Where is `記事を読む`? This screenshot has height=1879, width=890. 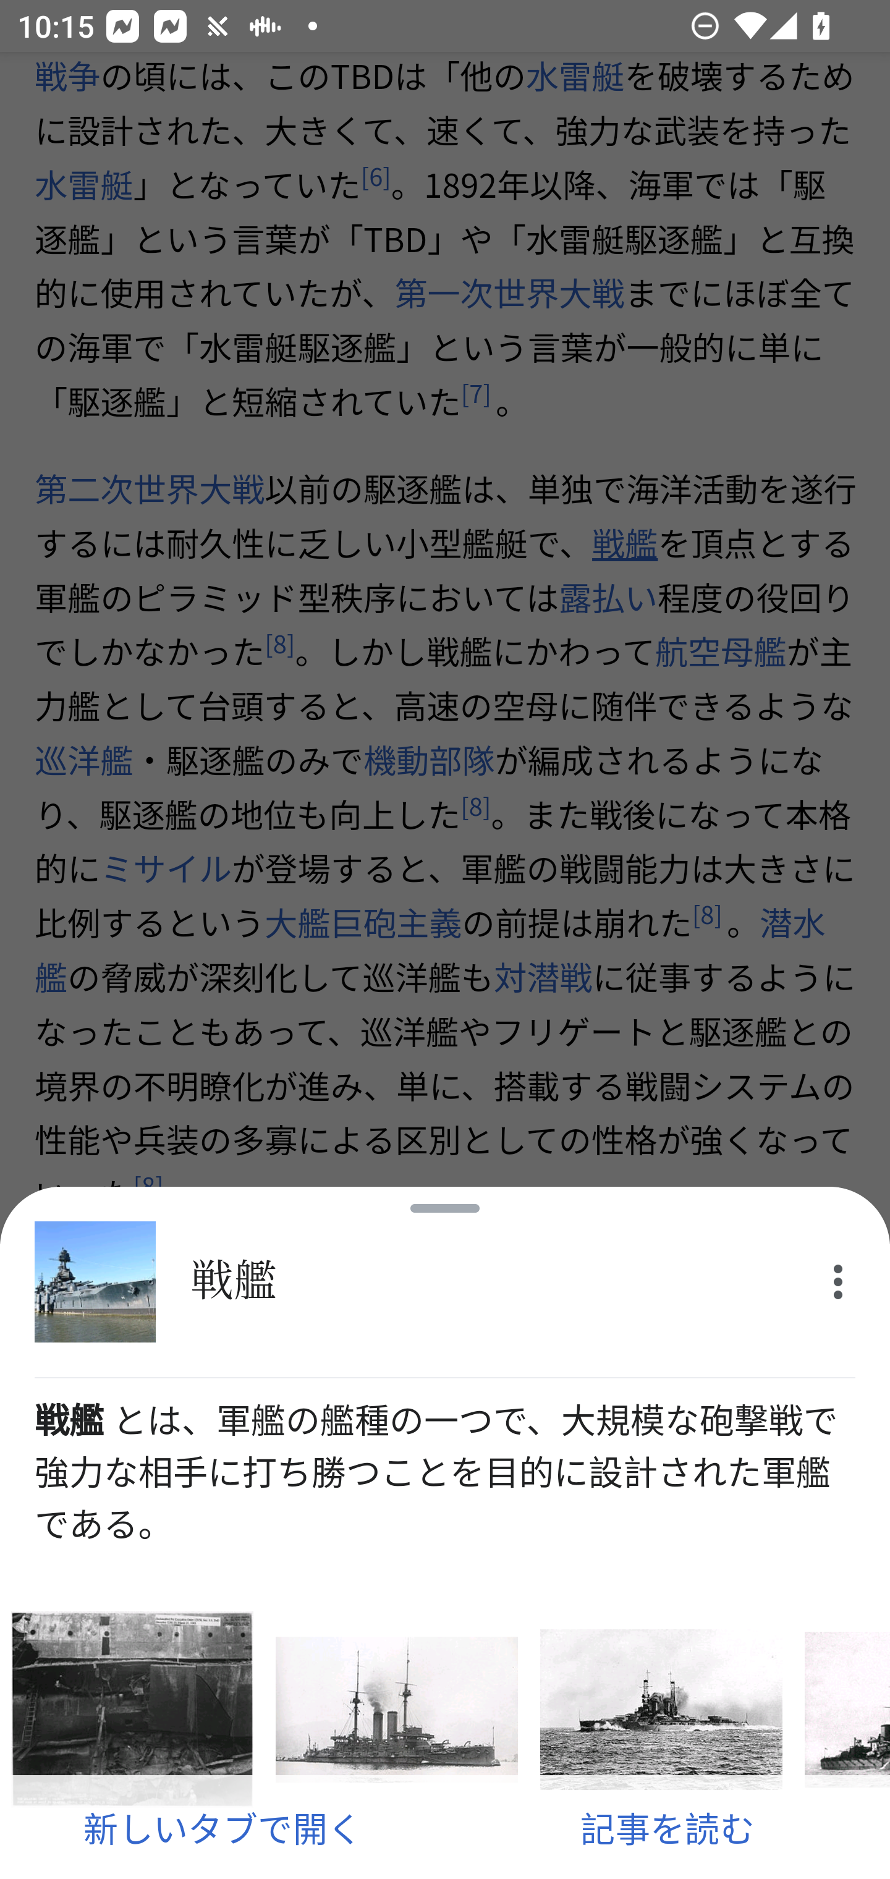 記事を読む is located at coordinates (667, 1827).